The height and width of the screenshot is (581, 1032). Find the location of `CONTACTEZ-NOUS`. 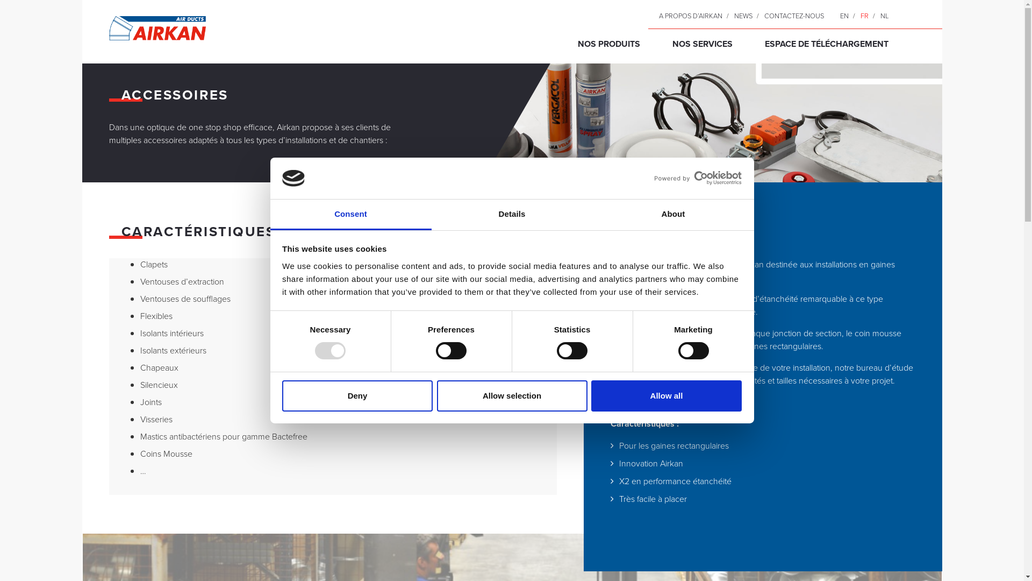

CONTACTEZ-NOUS is located at coordinates (794, 16).